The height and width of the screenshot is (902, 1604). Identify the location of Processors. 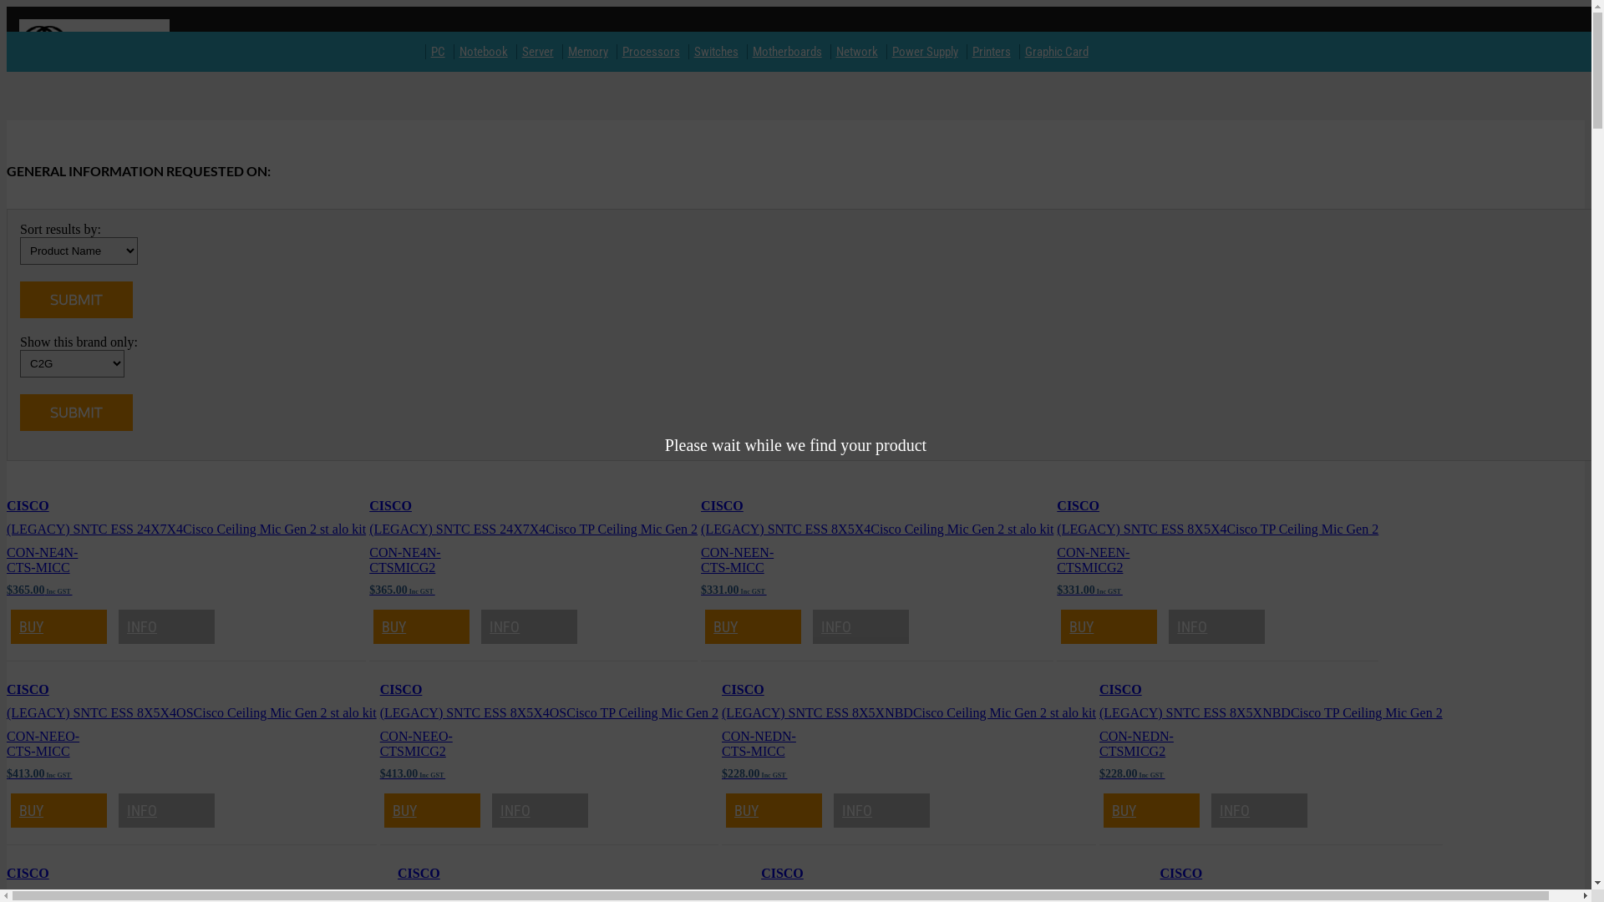
(652, 52).